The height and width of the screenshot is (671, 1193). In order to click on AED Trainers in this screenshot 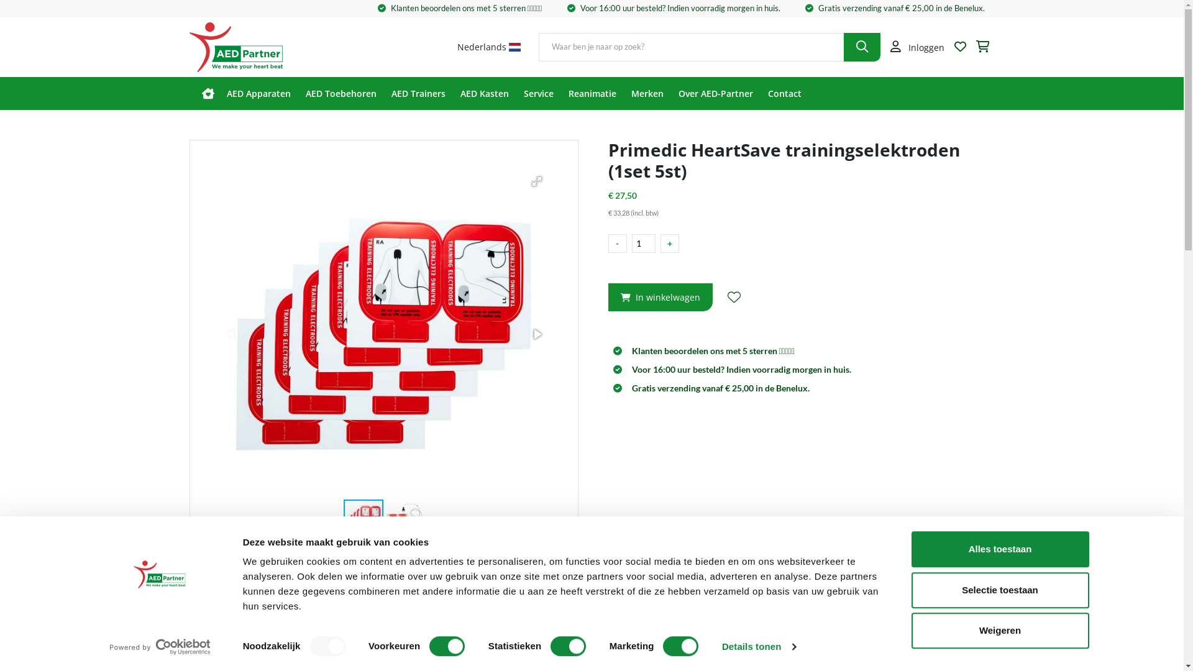, I will do `click(419, 93)`.